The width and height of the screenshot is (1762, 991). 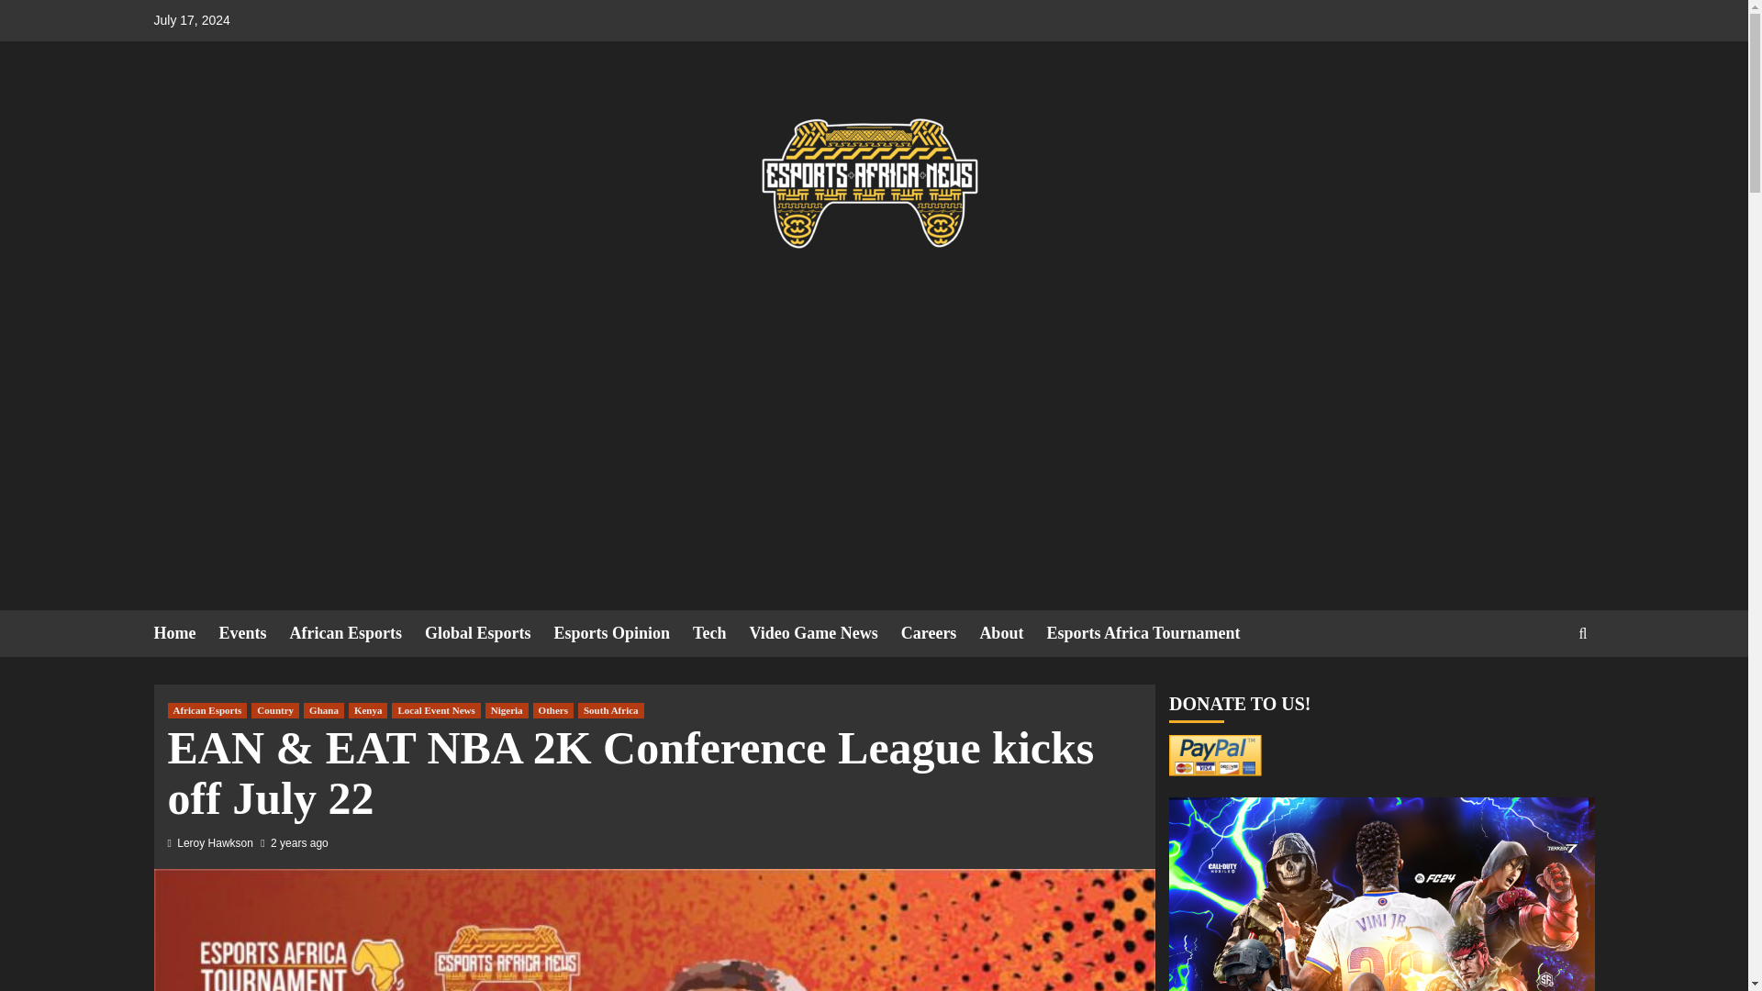 I want to click on Video Game News, so click(x=824, y=633).